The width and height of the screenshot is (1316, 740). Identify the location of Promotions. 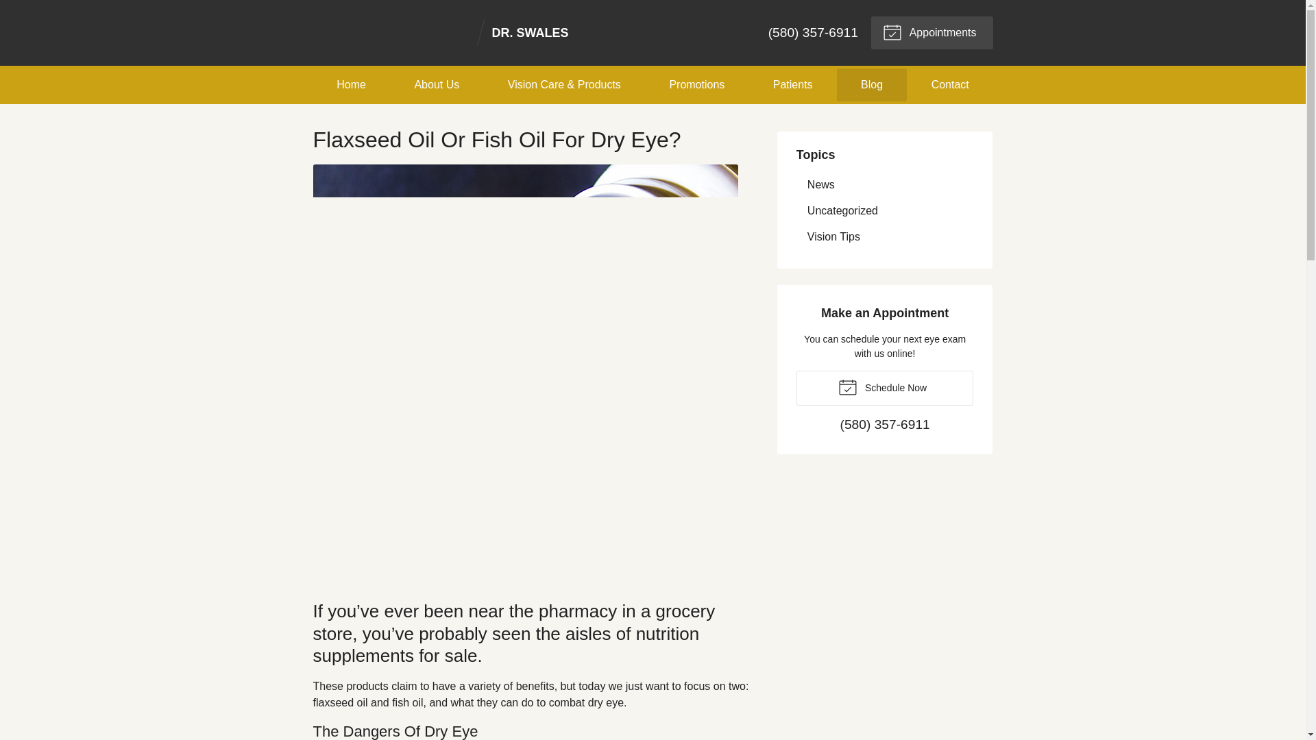
(697, 85).